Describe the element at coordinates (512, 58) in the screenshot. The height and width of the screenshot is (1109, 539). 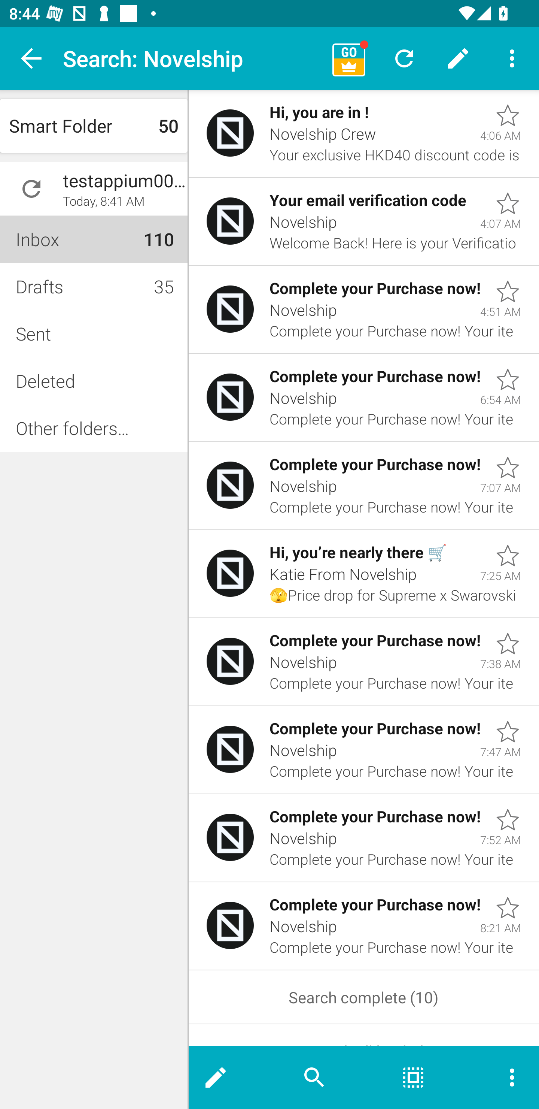
I see `More options` at that location.